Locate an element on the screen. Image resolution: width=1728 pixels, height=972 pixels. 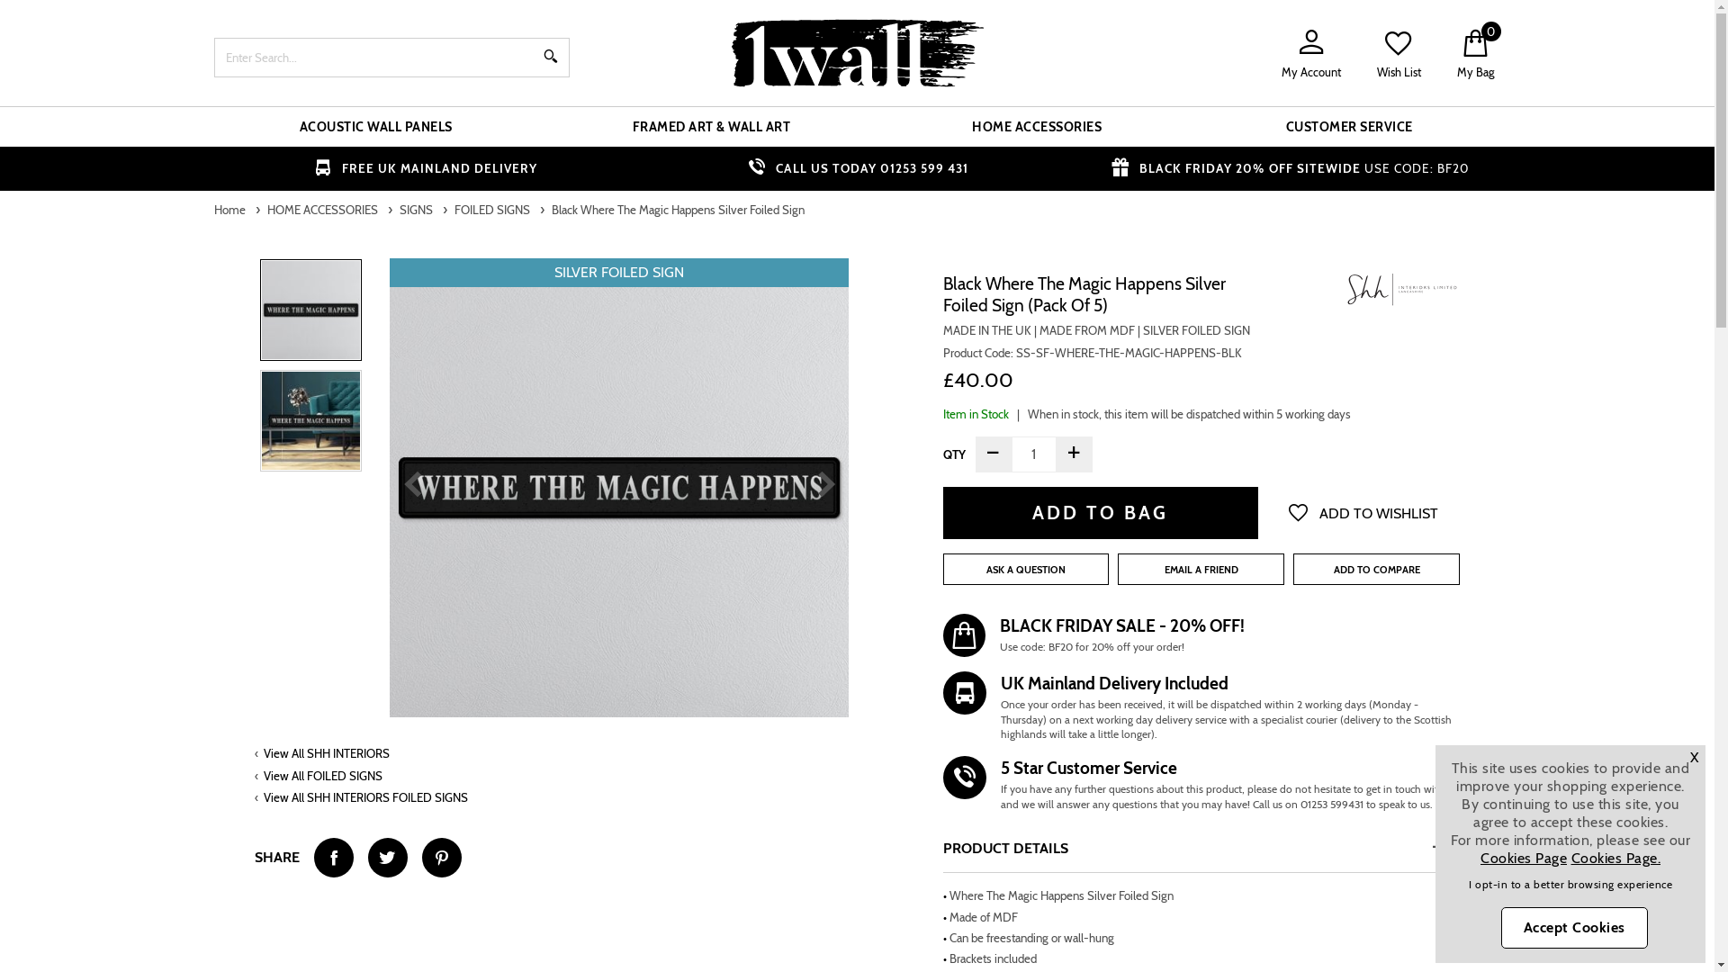
Cookies Page. is located at coordinates (1616, 859).